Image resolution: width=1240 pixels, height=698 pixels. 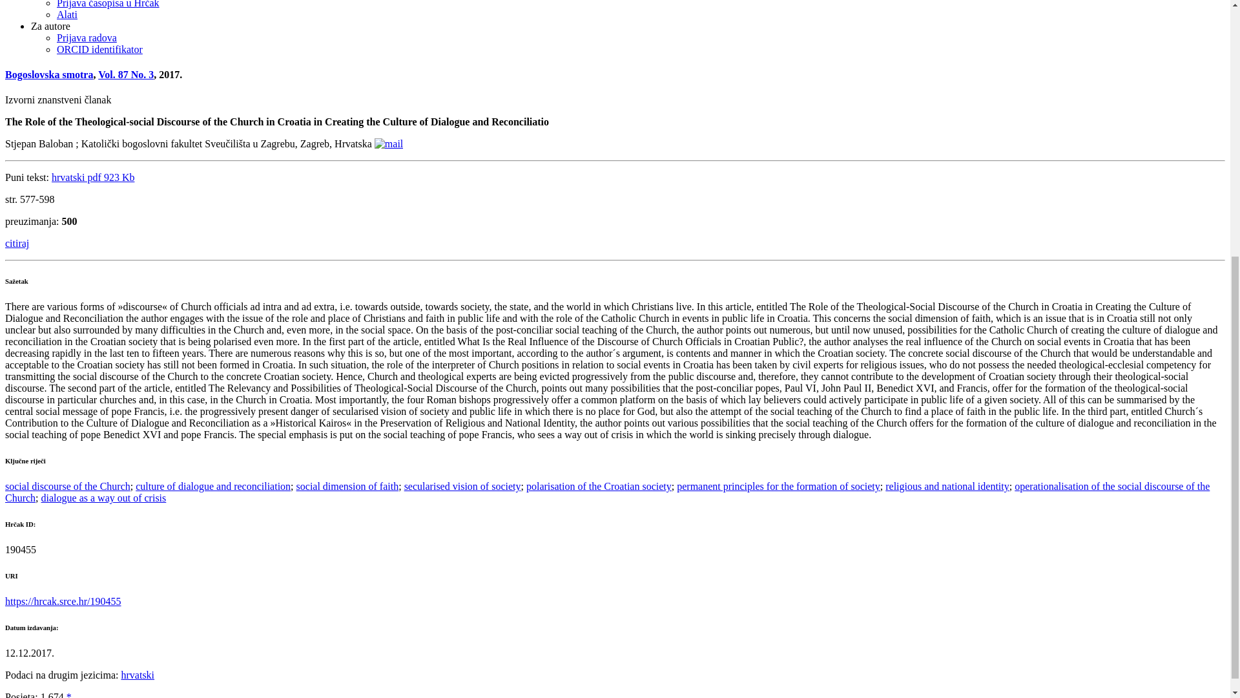 I want to click on social discourse of the Church, so click(x=67, y=486).